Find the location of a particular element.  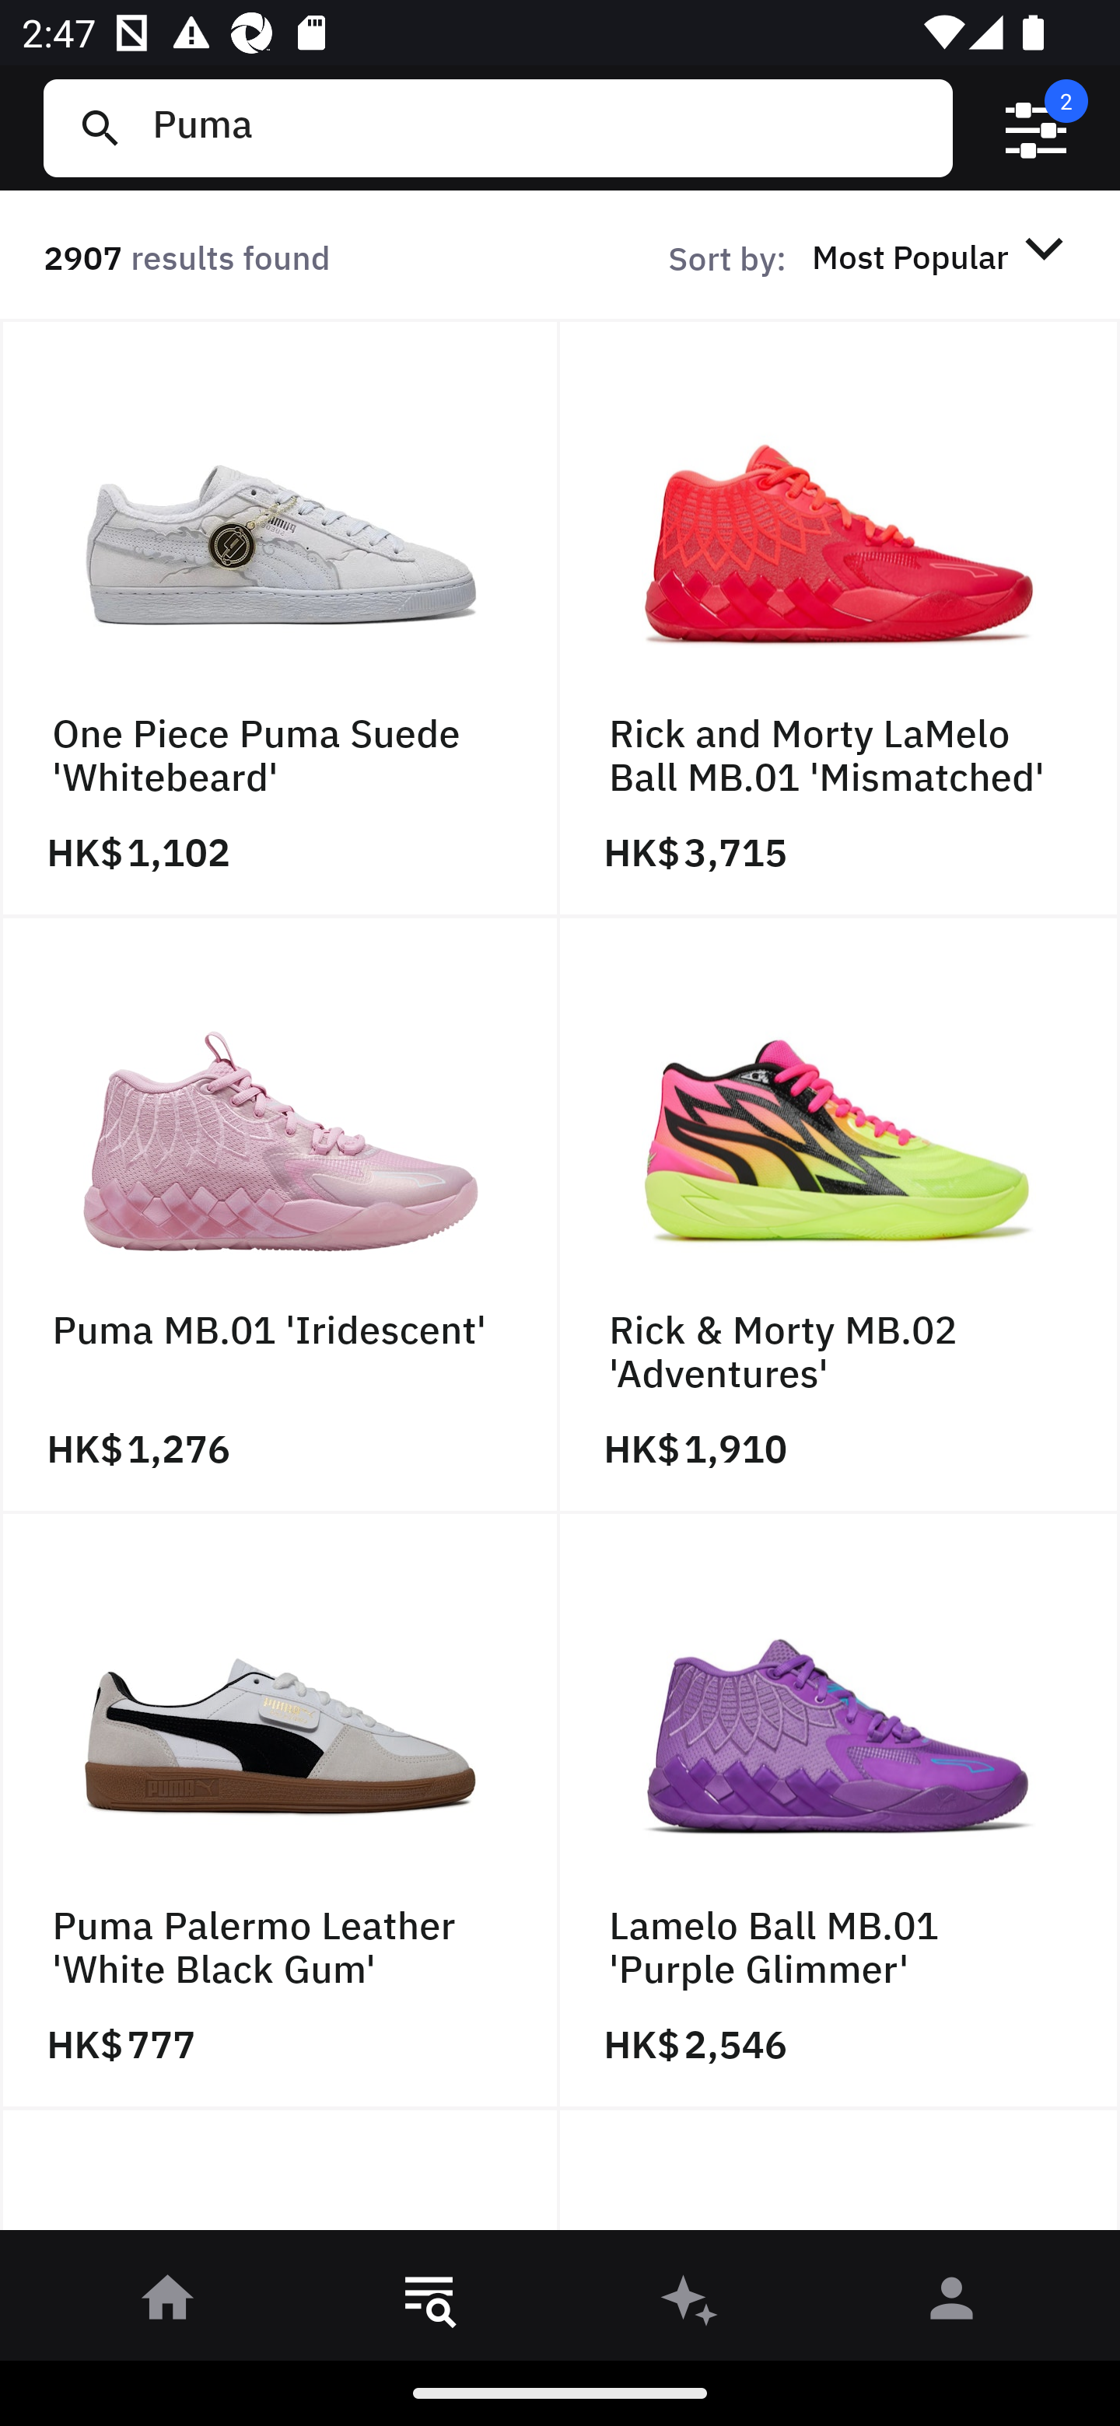

󰀄 is located at coordinates (952, 2303).